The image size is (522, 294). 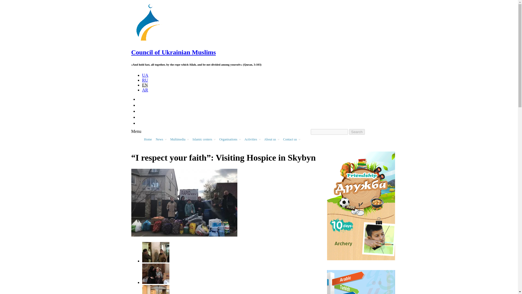 What do you see at coordinates (179, 140) in the screenshot?
I see `Multimedia` at bounding box center [179, 140].